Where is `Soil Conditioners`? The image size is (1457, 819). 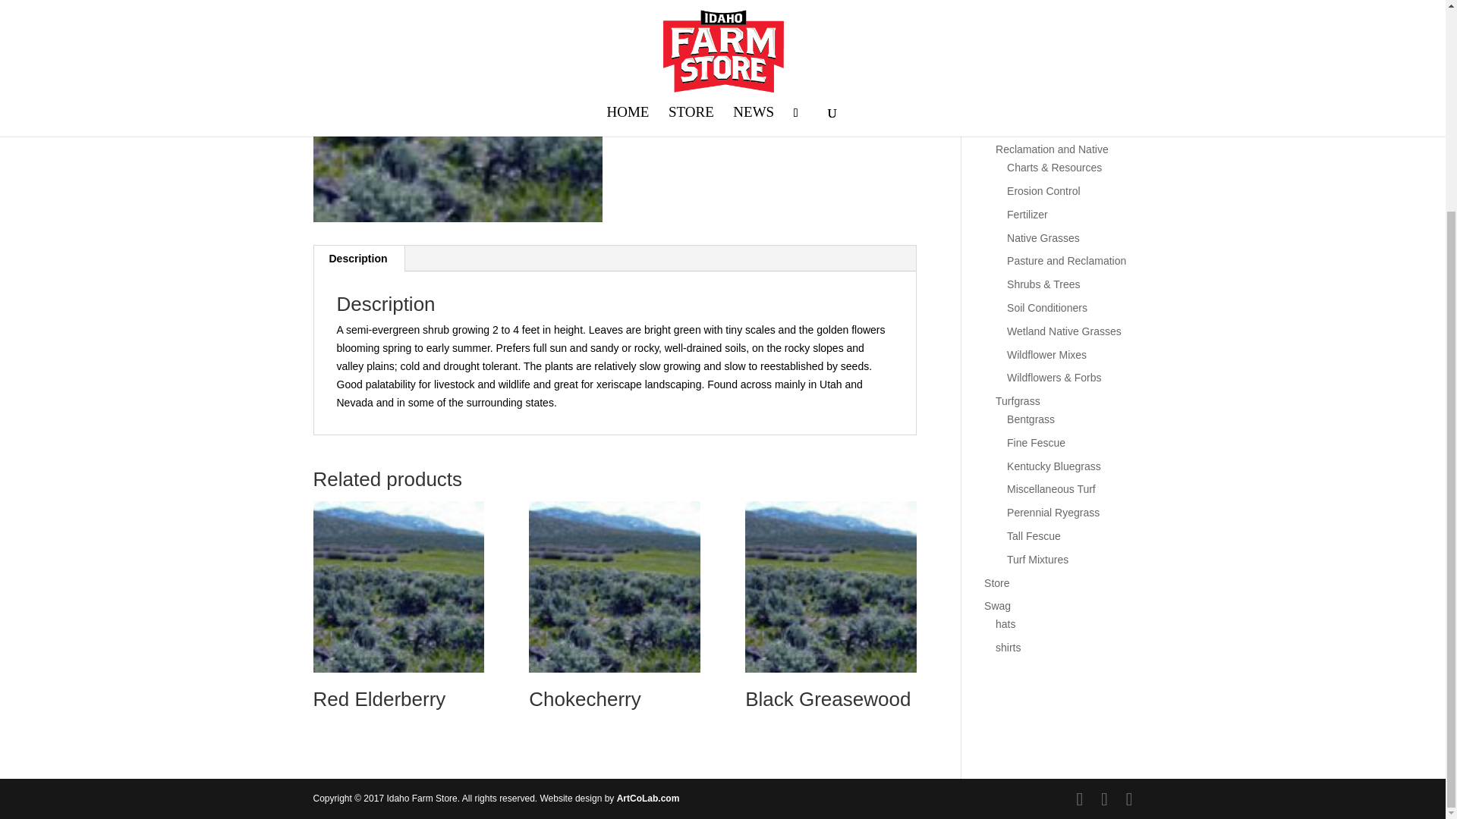 Soil Conditioners is located at coordinates (1046, 308).